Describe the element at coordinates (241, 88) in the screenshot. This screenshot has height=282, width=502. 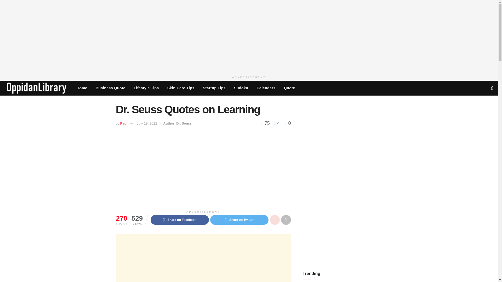
I see `Sudoku` at that location.